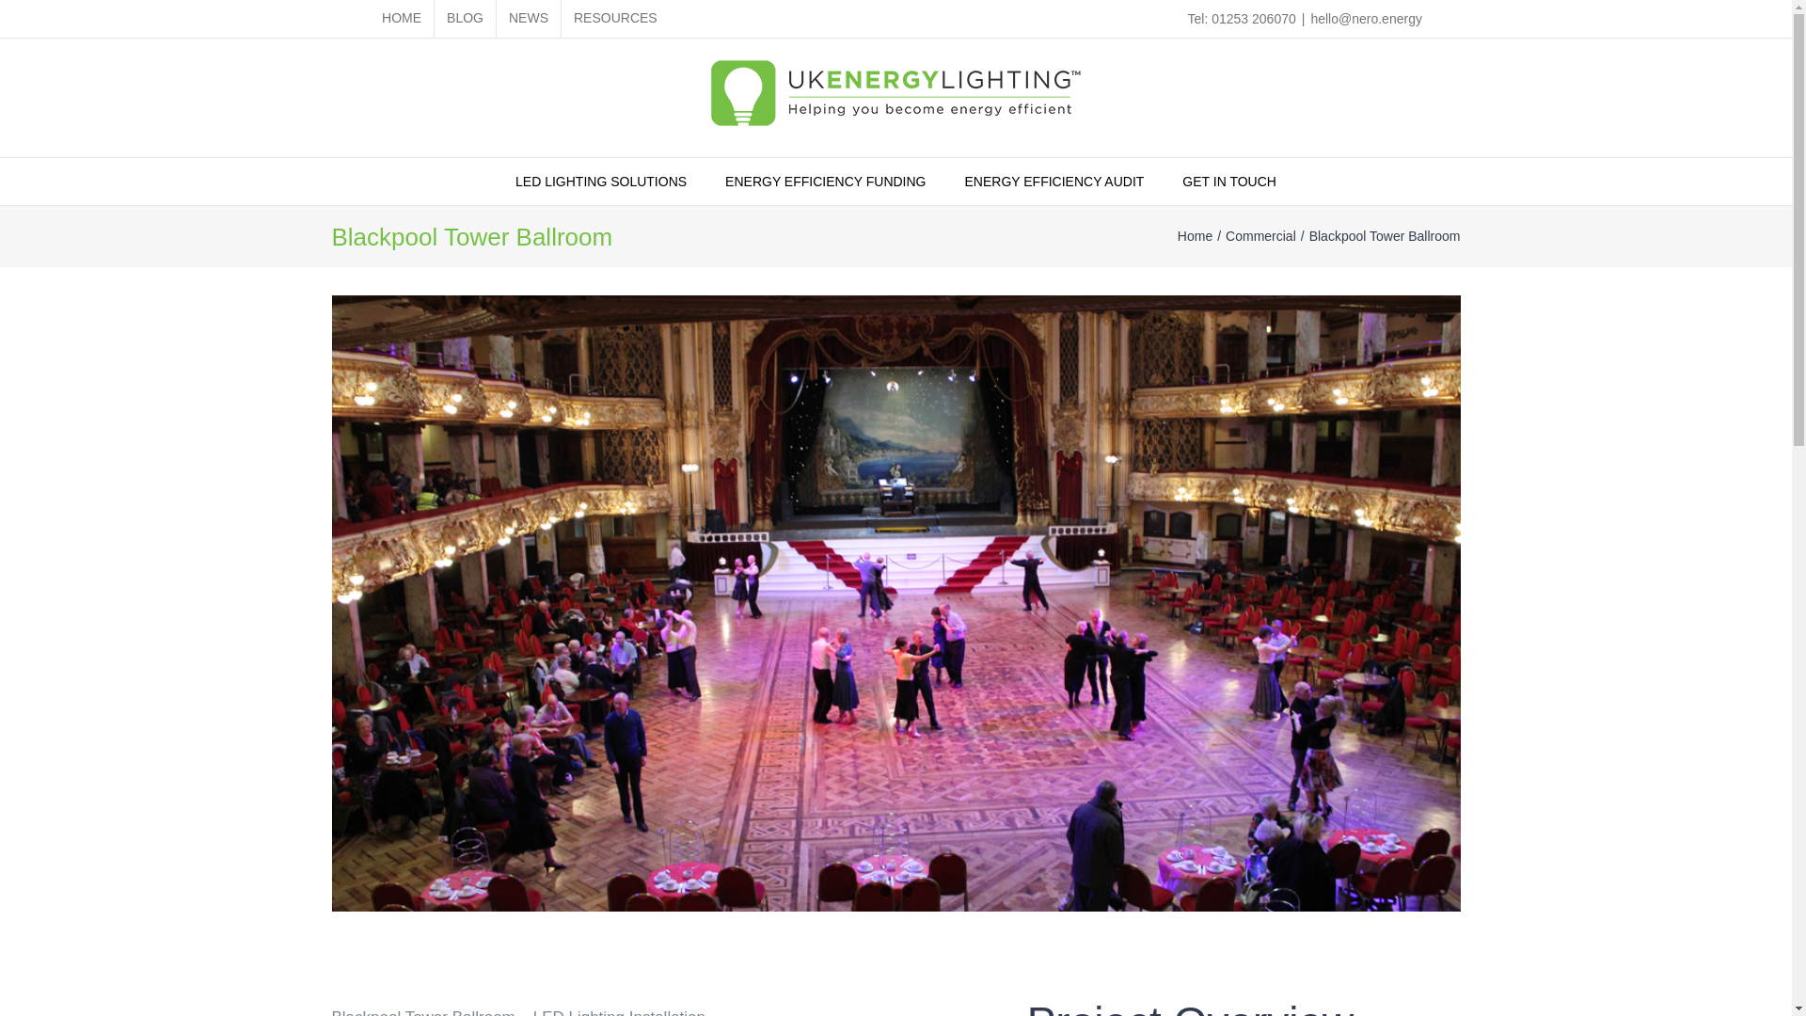 The width and height of the screenshot is (1806, 1016). Describe the element at coordinates (825, 182) in the screenshot. I see `ENERGY EFFICIENCY FUNDING` at that location.